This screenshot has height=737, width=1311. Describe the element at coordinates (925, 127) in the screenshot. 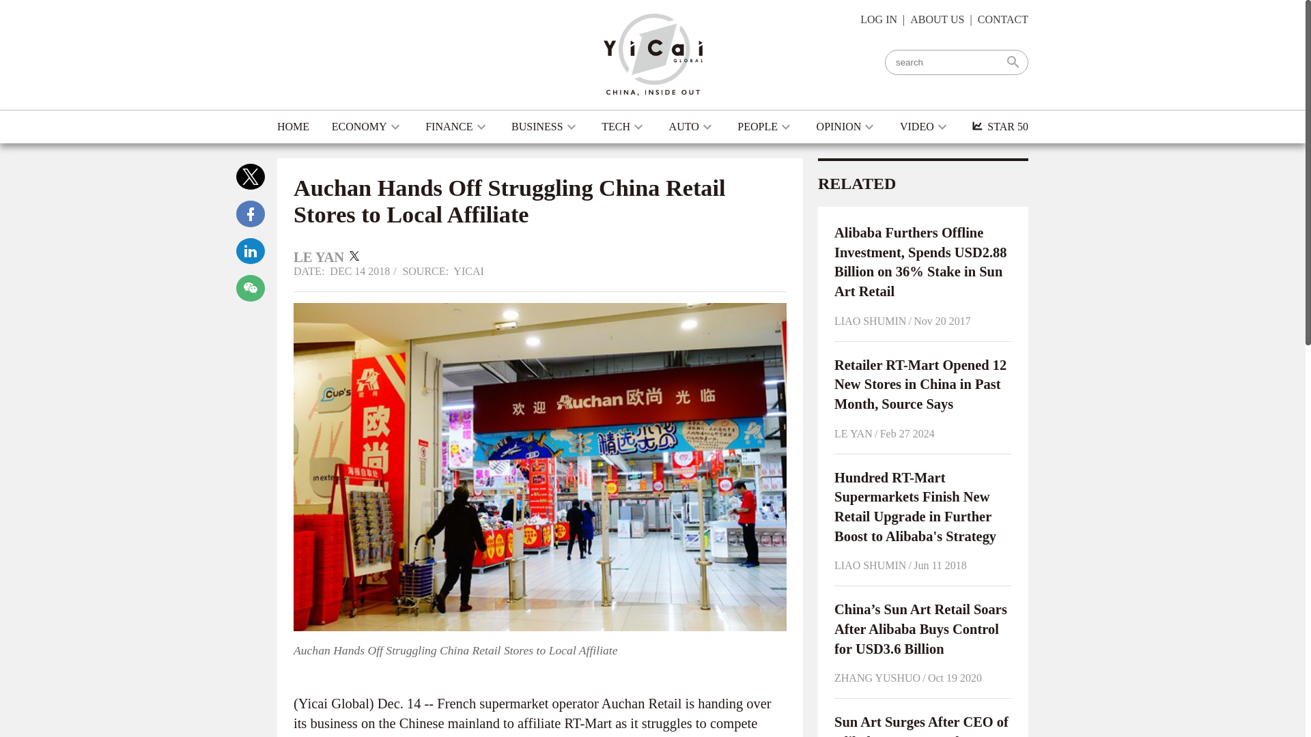

I see `VIDEO` at that location.